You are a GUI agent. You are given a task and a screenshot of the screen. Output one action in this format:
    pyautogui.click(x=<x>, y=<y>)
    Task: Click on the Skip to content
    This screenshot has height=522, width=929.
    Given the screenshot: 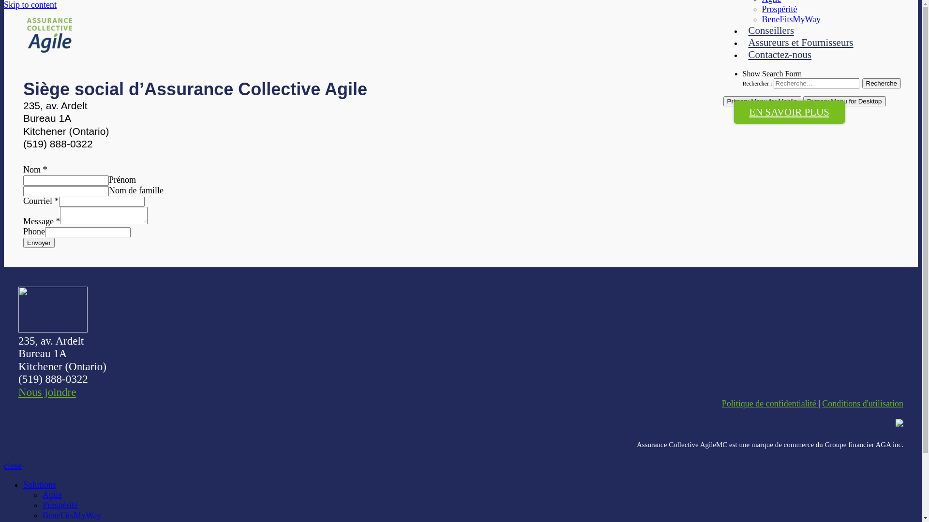 What is the action you would take?
    pyautogui.click(x=30, y=5)
    